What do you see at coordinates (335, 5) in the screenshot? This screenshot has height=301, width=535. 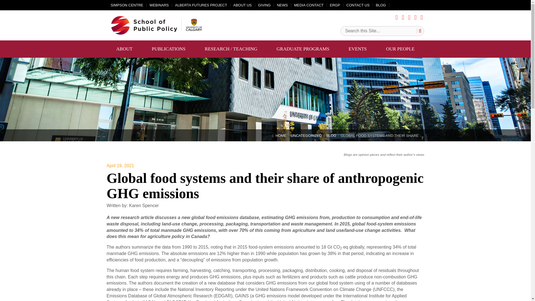 I see `ERGP` at bounding box center [335, 5].